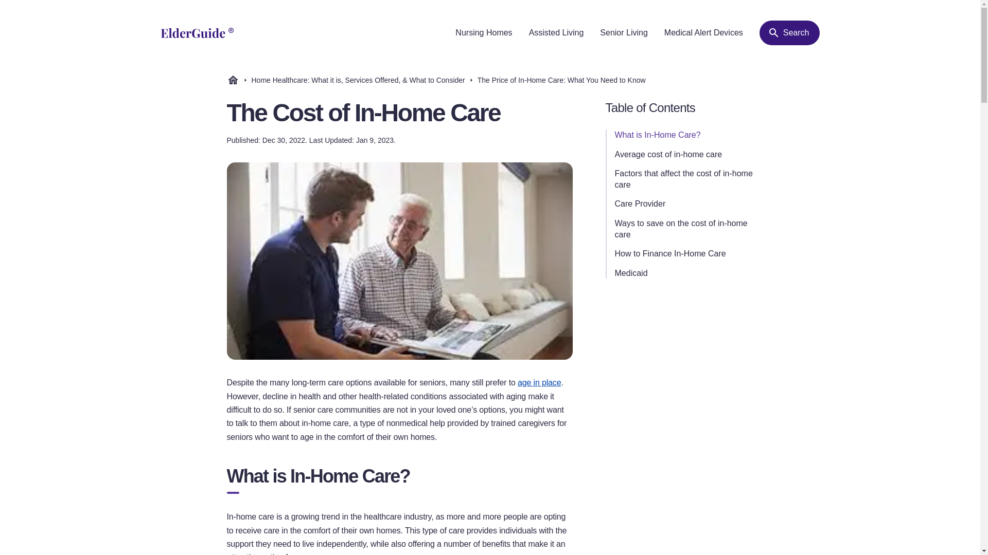 Image resolution: width=988 pixels, height=555 pixels. I want to click on Veterans Benefits, so click(647, 273).